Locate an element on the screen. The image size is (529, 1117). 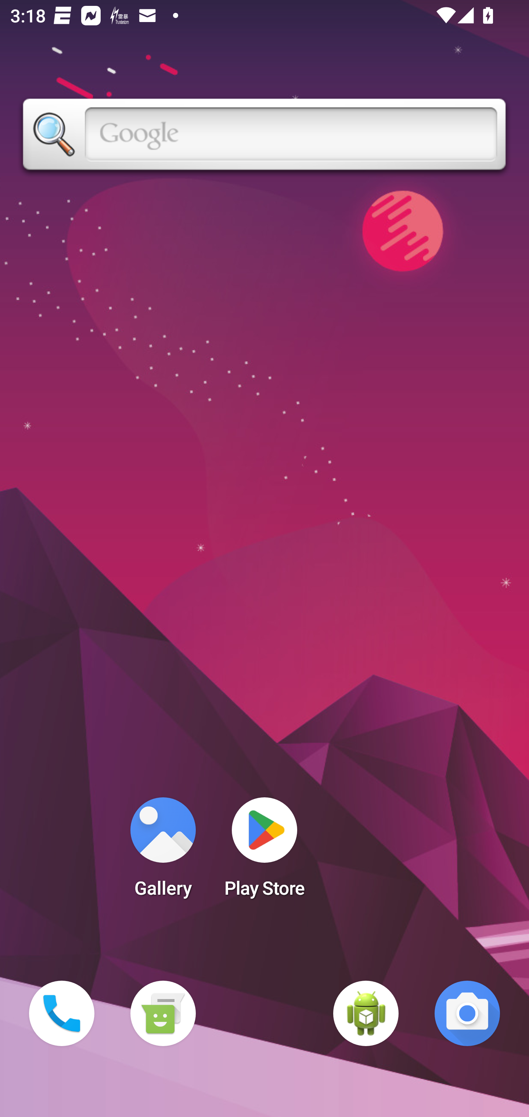
Phone is located at coordinates (62, 1013).